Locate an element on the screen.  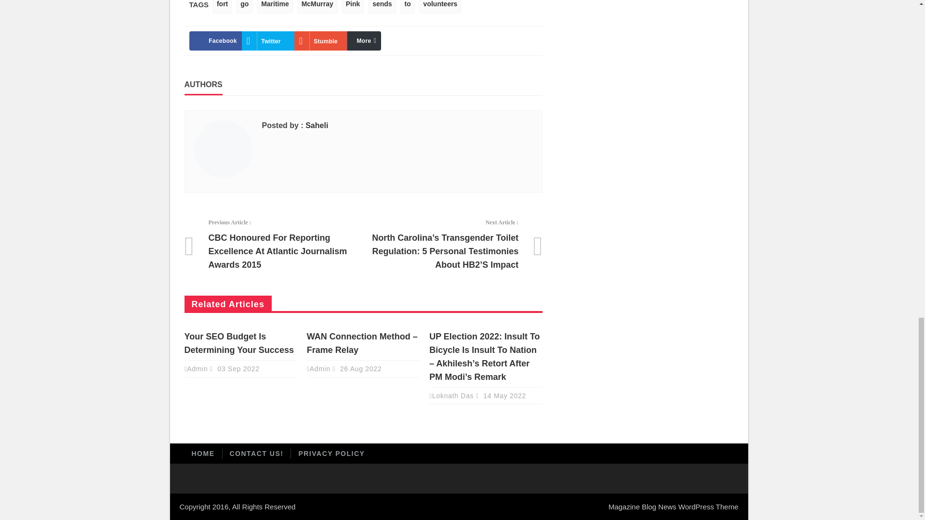
to is located at coordinates (408, 7).